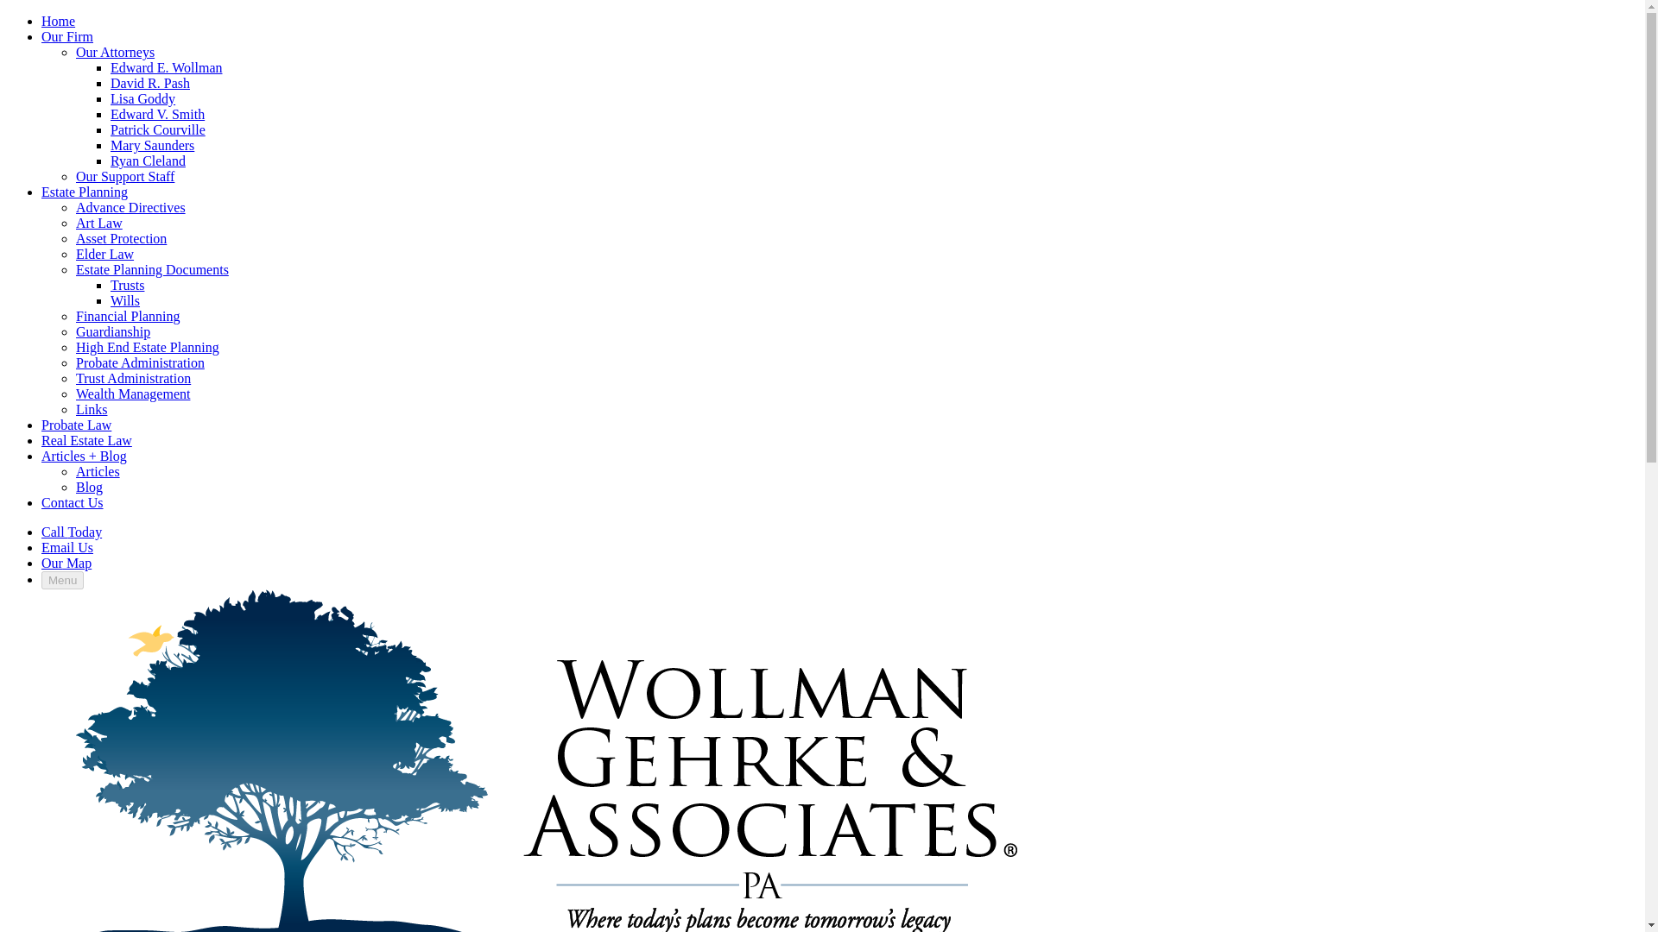 This screenshot has height=932, width=1658. I want to click on Trust Administration, so click(133, 378).